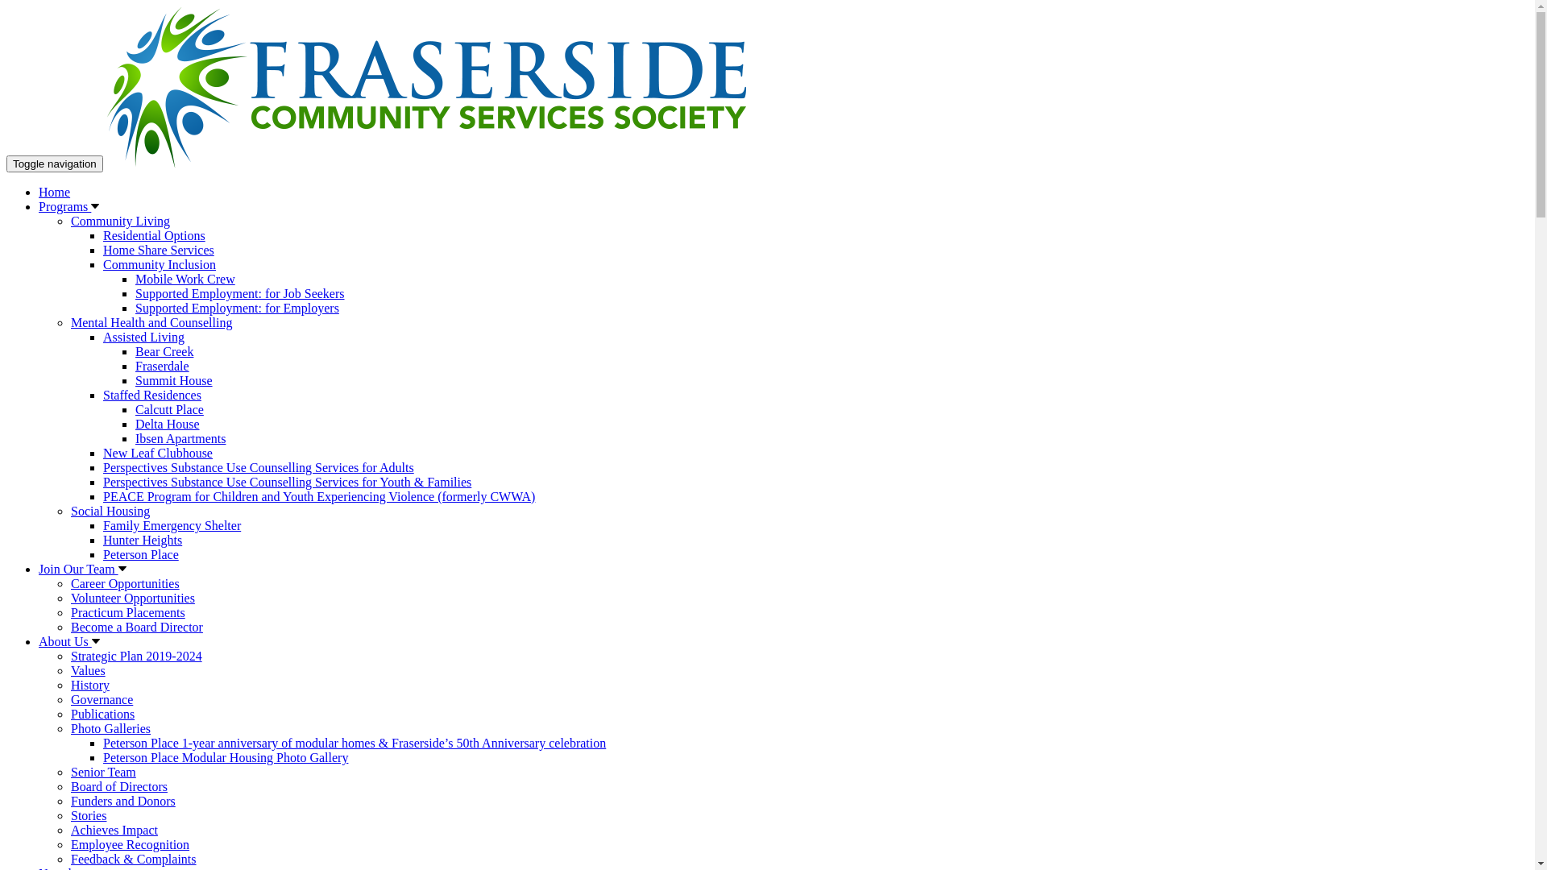 This screenshot has width=1547, height=870. Describe the element at coordinates (90, 685) in the screenshot. I see `History` at that location.